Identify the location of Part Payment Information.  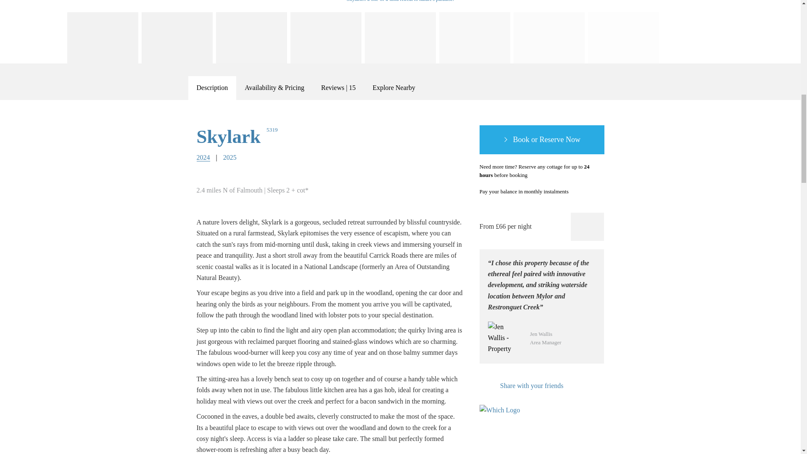
(578, 192).